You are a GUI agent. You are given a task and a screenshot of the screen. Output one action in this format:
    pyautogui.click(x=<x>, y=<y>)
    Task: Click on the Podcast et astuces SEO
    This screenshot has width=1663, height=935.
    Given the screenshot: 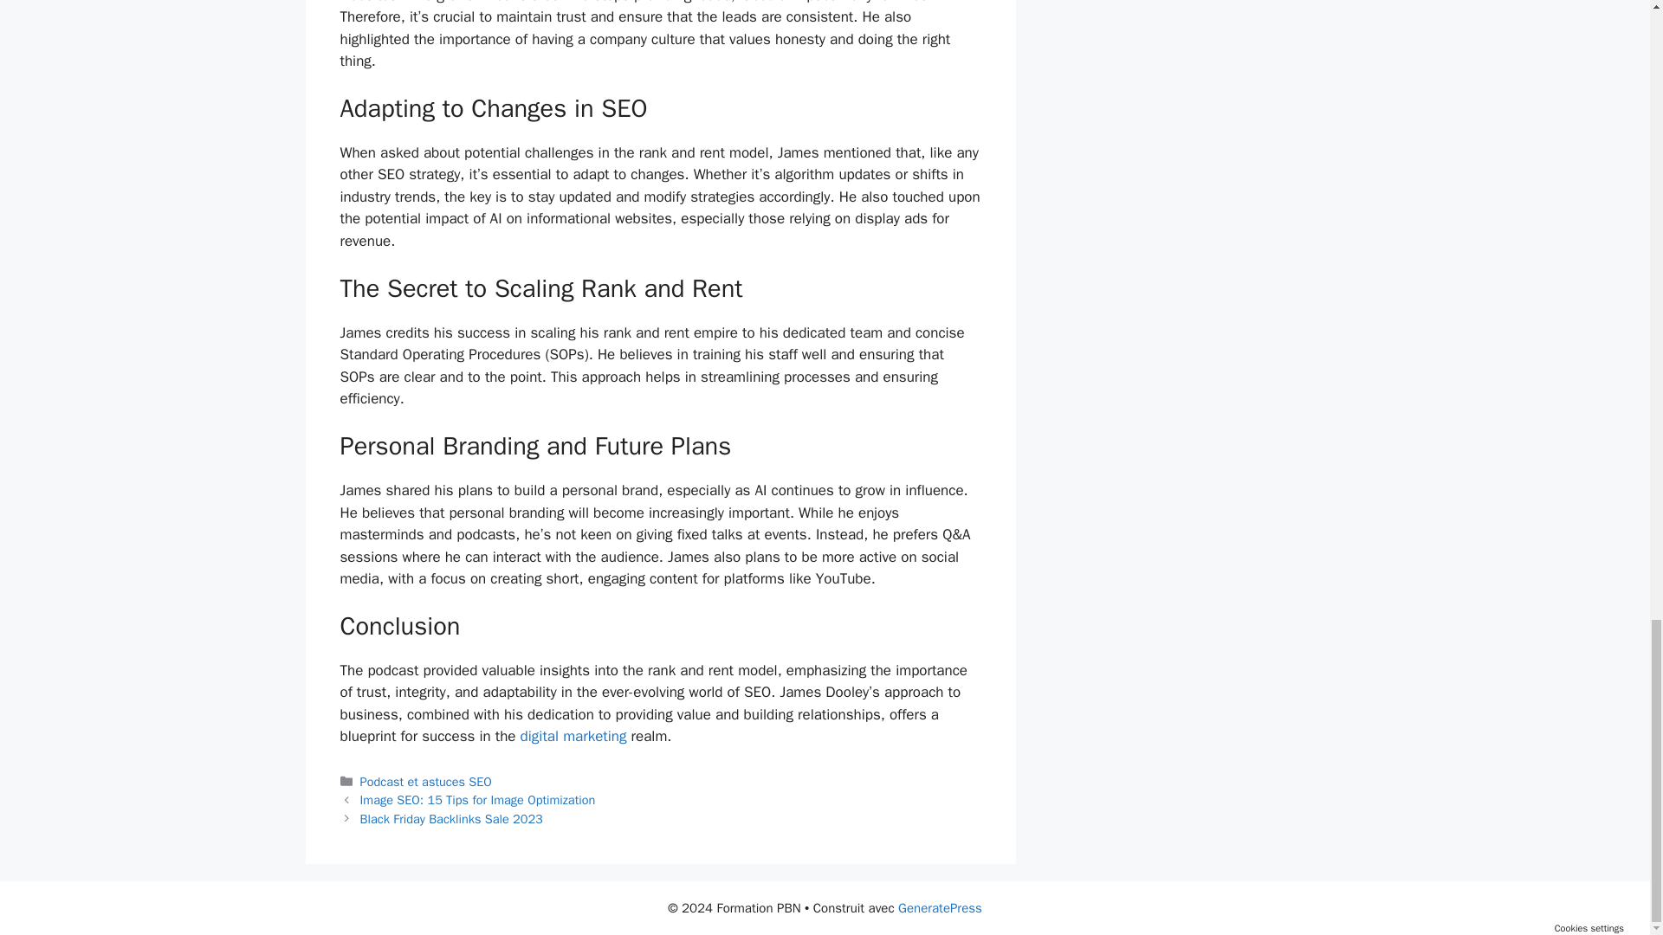 What is the action you would take?
    pyautogui.click(x=426, y=781)
    